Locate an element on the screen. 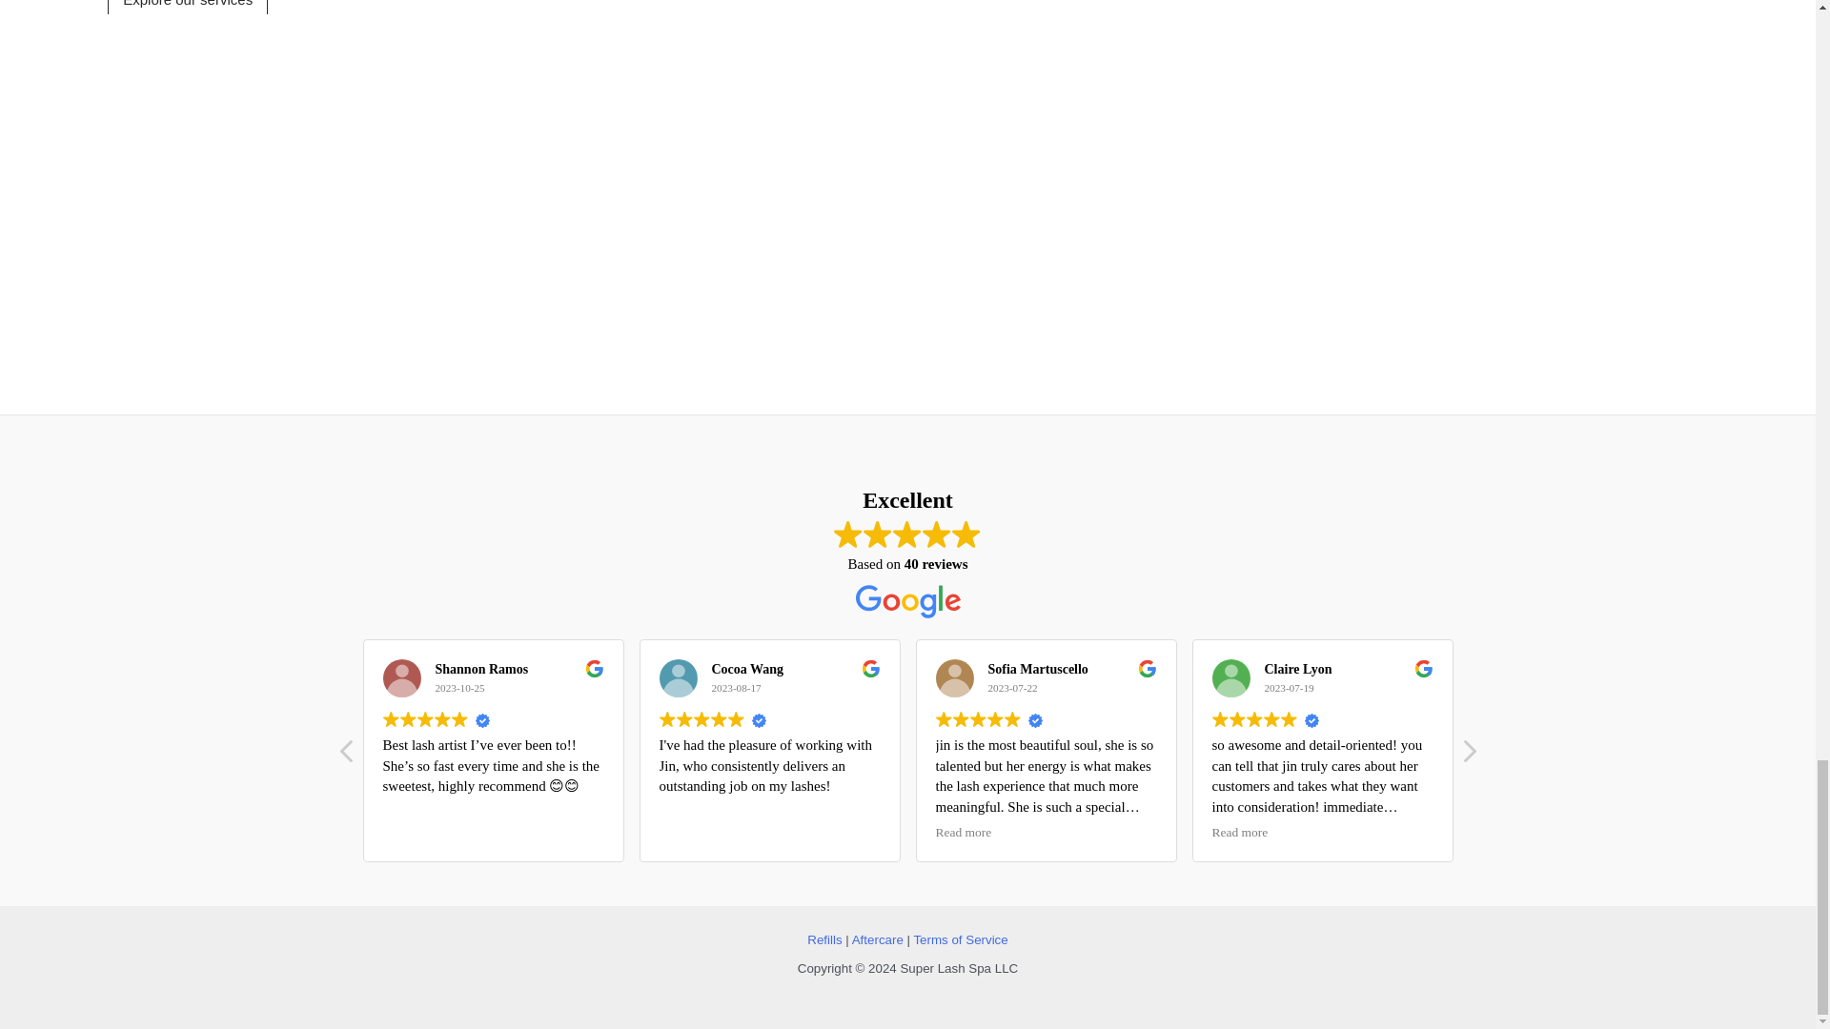 The image size is (1830, 1029). Explore our services is located at coordinates (187, 8).